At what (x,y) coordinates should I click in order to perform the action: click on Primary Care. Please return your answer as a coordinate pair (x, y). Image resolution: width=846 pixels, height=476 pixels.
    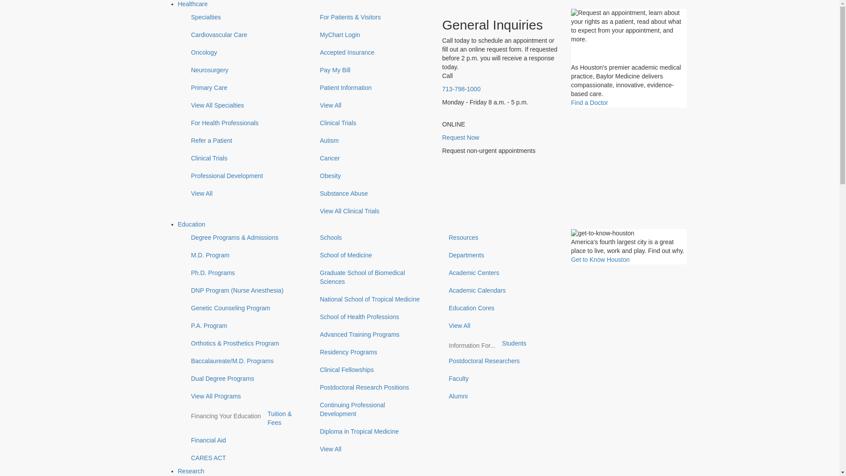
    Looking at the image, I should click on (242, 88).